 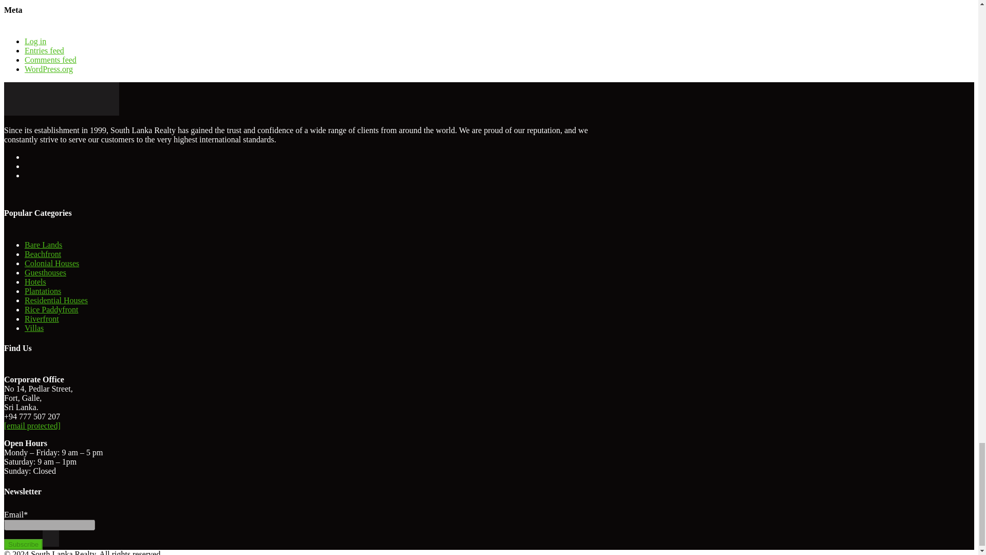 I want to click on Rice Paddyfront, so click(x=51, y=309).